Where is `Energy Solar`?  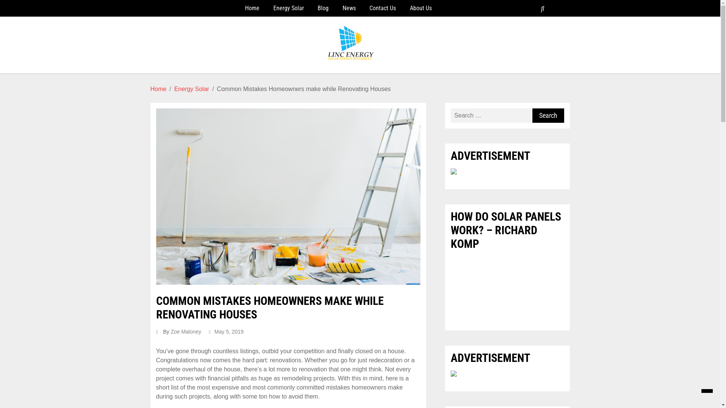
Energy Solar is located at coordinates (289, 8).